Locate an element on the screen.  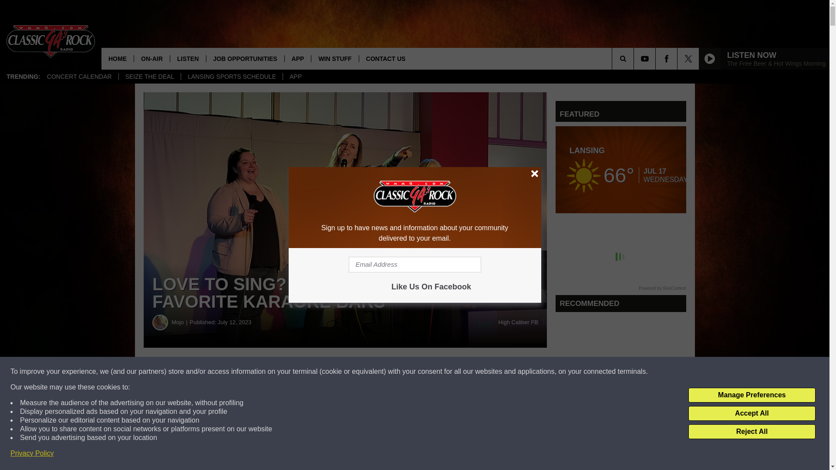
Share on Facebook is located at coordinates (265, 372).